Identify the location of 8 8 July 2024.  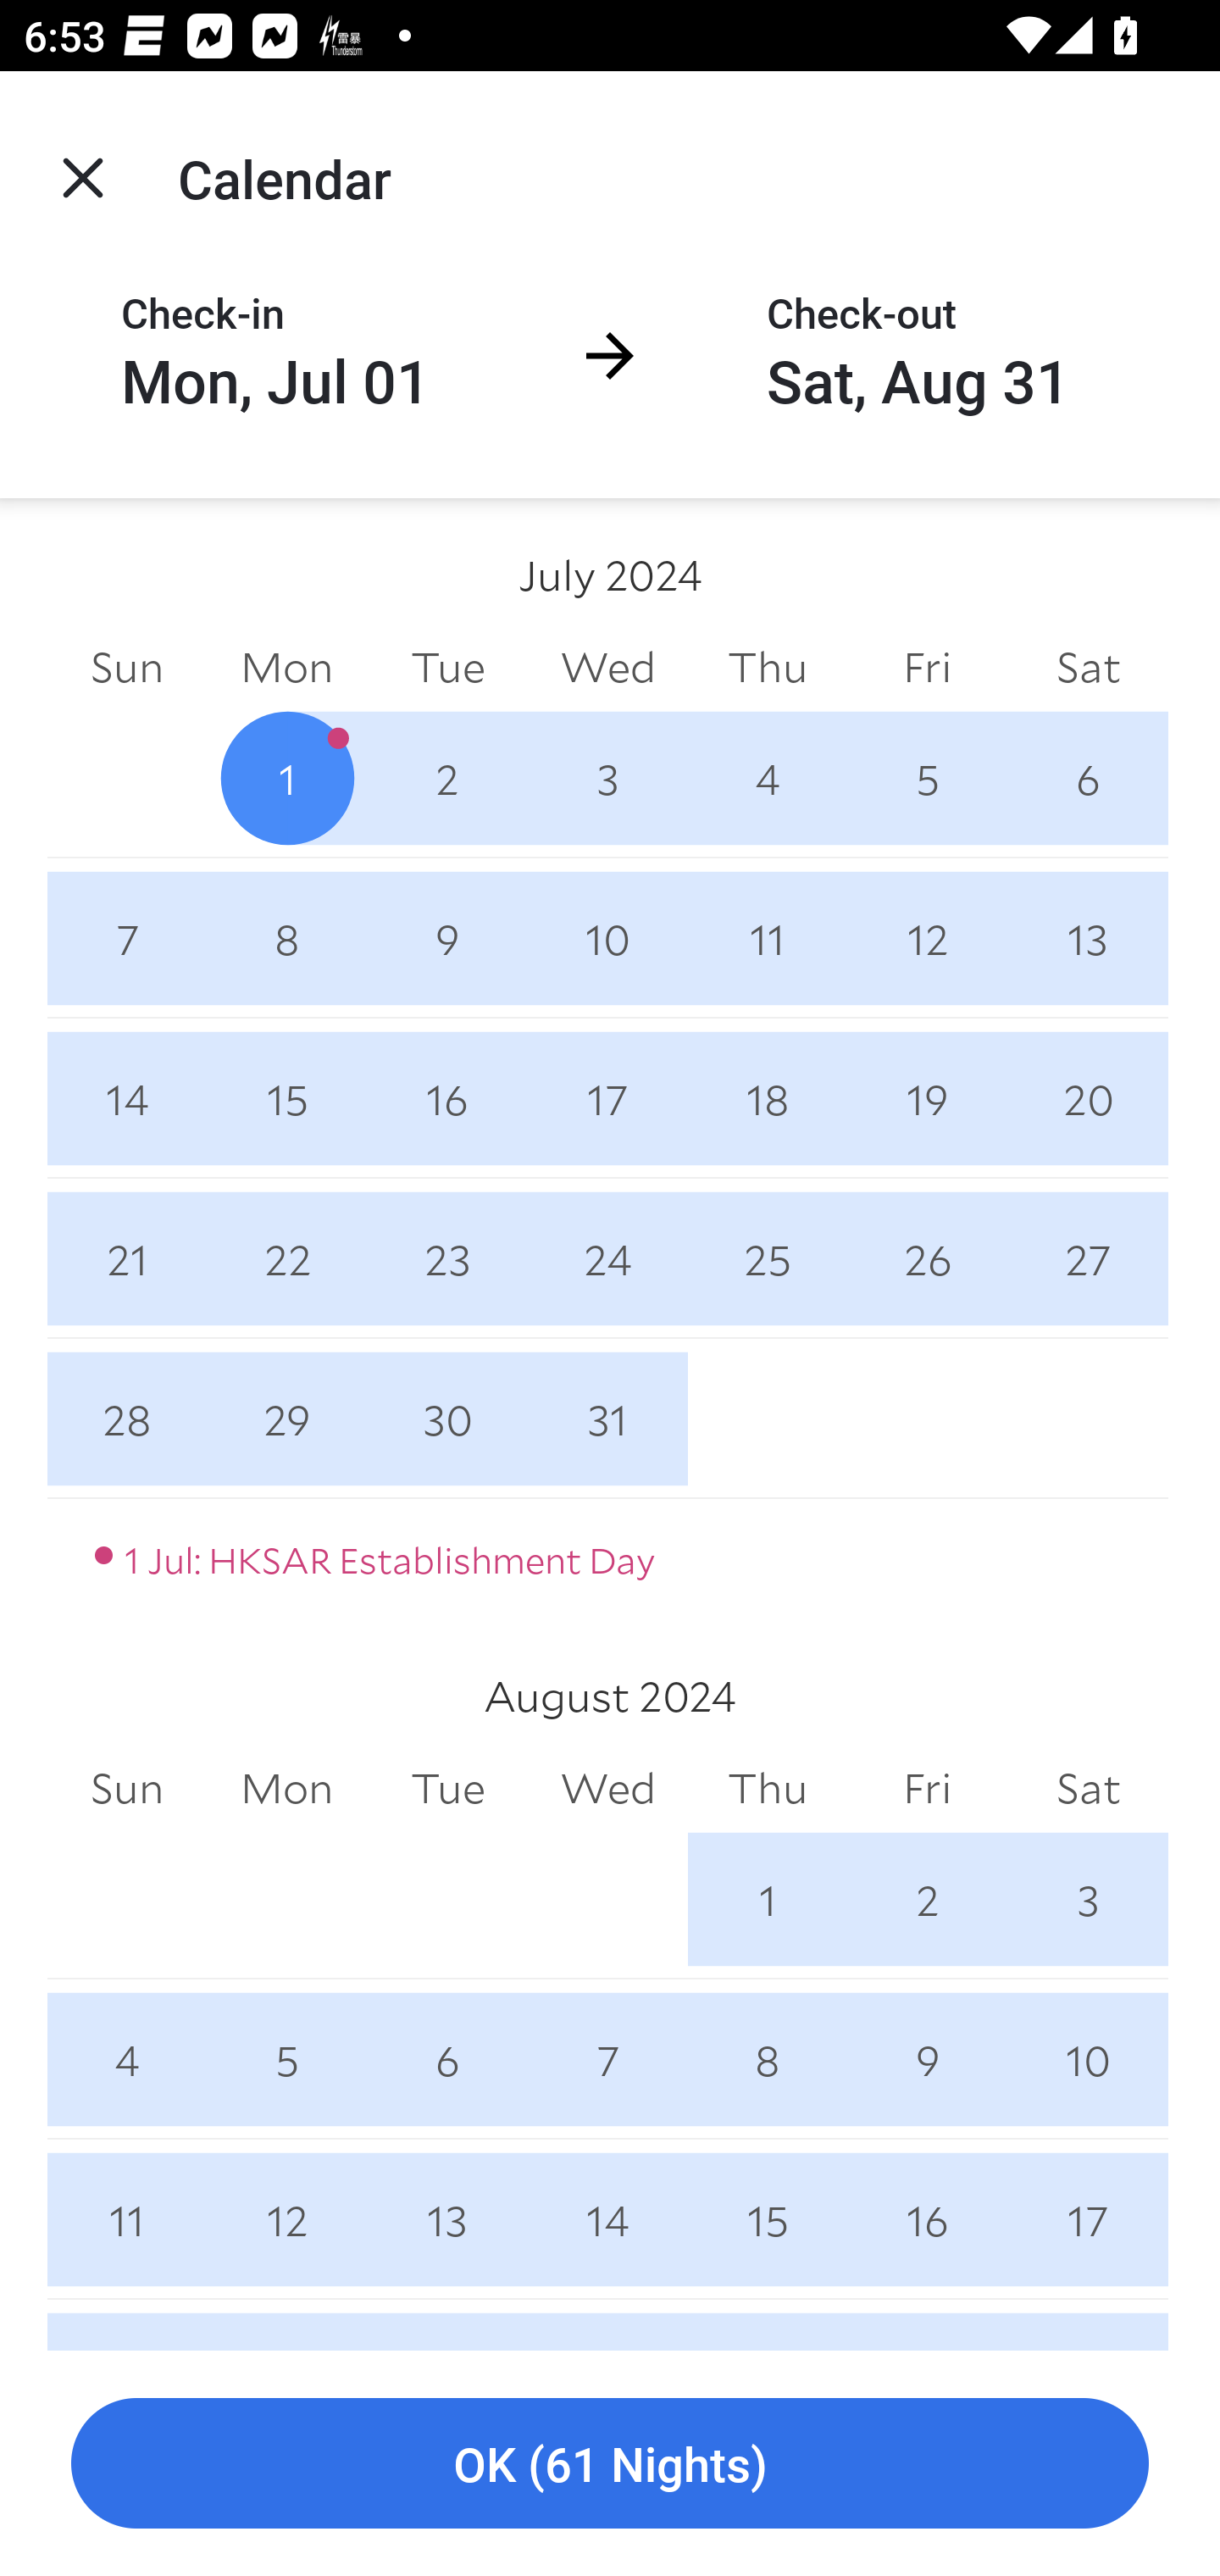
(286, 937).